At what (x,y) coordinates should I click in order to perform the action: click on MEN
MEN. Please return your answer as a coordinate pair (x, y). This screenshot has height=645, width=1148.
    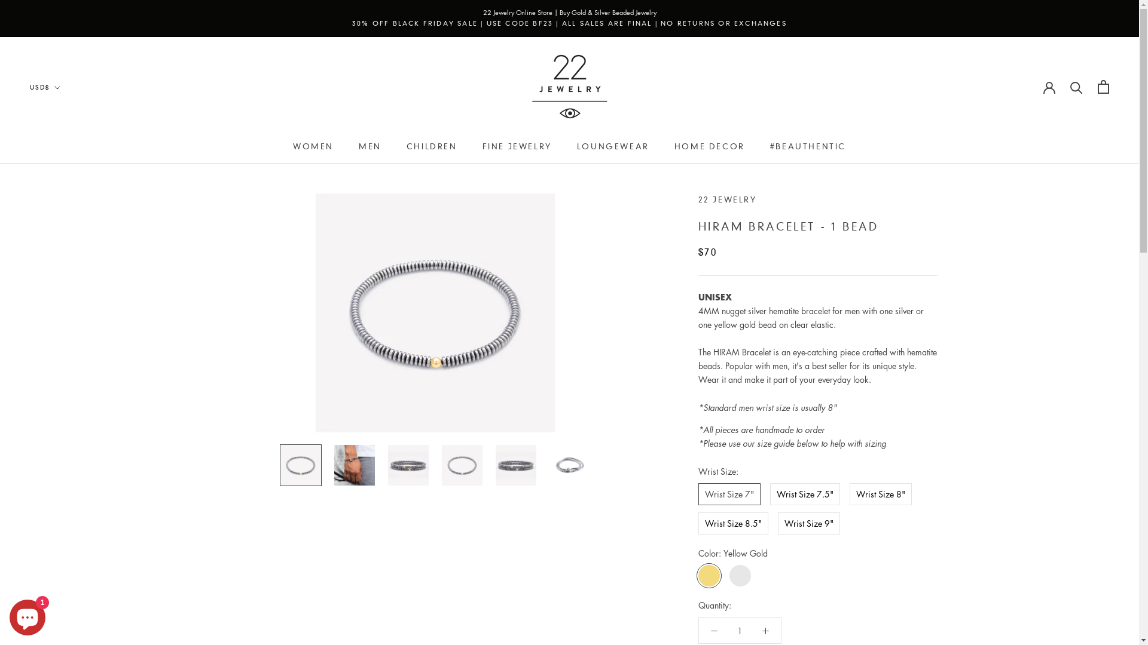
    Looking at the image, I should click on (370, 146).